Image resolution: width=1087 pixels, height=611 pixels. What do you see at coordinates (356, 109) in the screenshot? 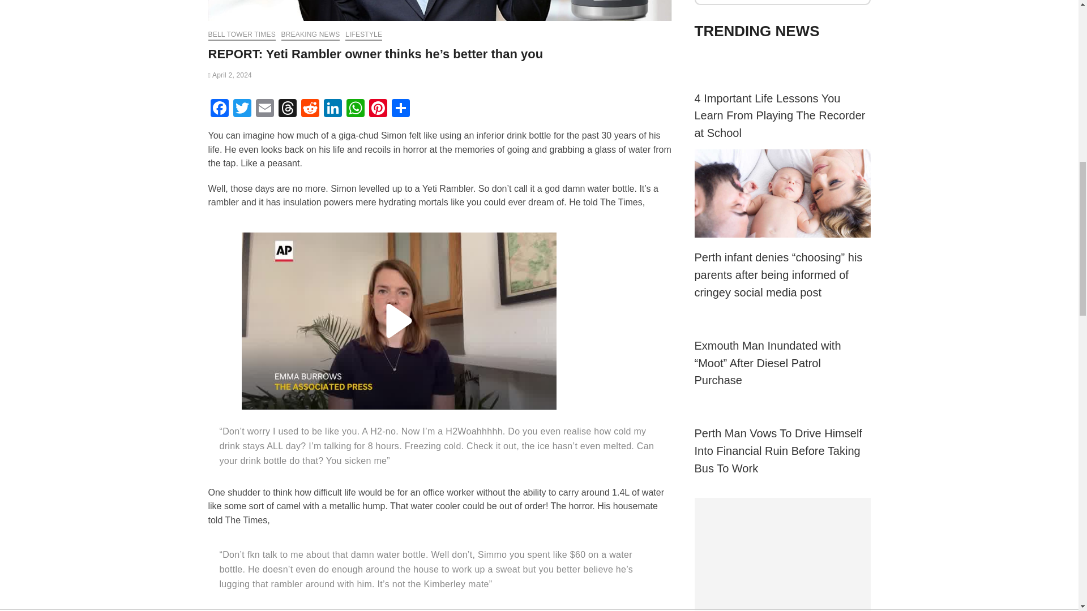
I see `WhatsApp` at bounding box center [356, 109].